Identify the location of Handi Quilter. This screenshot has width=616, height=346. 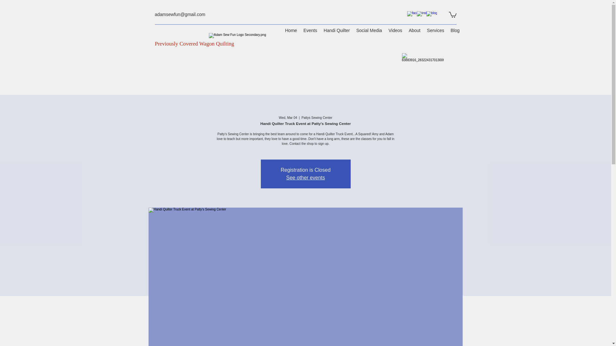
(337, 30).